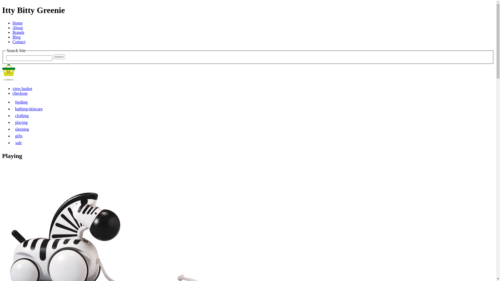 Image resolution: width=500 pixels, height=281 pixels. What do you see at coordinates (18, 28) in the screenshot?
I see `About` at bounding box center [18, 28].